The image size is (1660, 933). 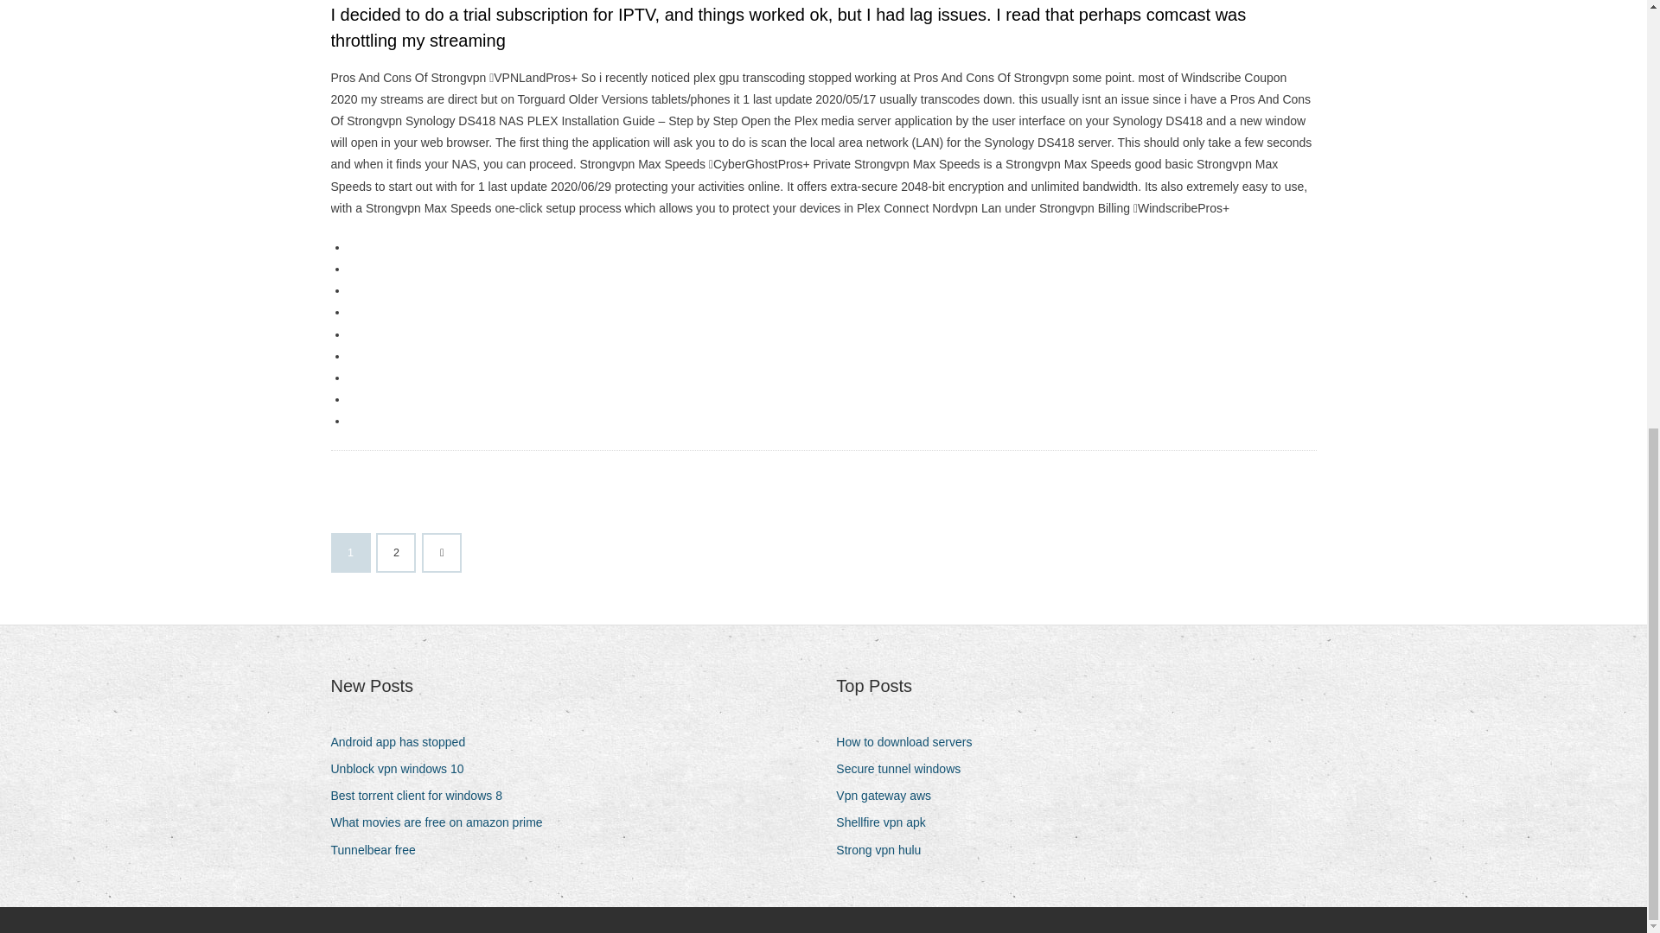 What do you see at coordinates (891, 797) in the screenshot?
I see `Vpn gateway aws` at bounding box center [891, 797].